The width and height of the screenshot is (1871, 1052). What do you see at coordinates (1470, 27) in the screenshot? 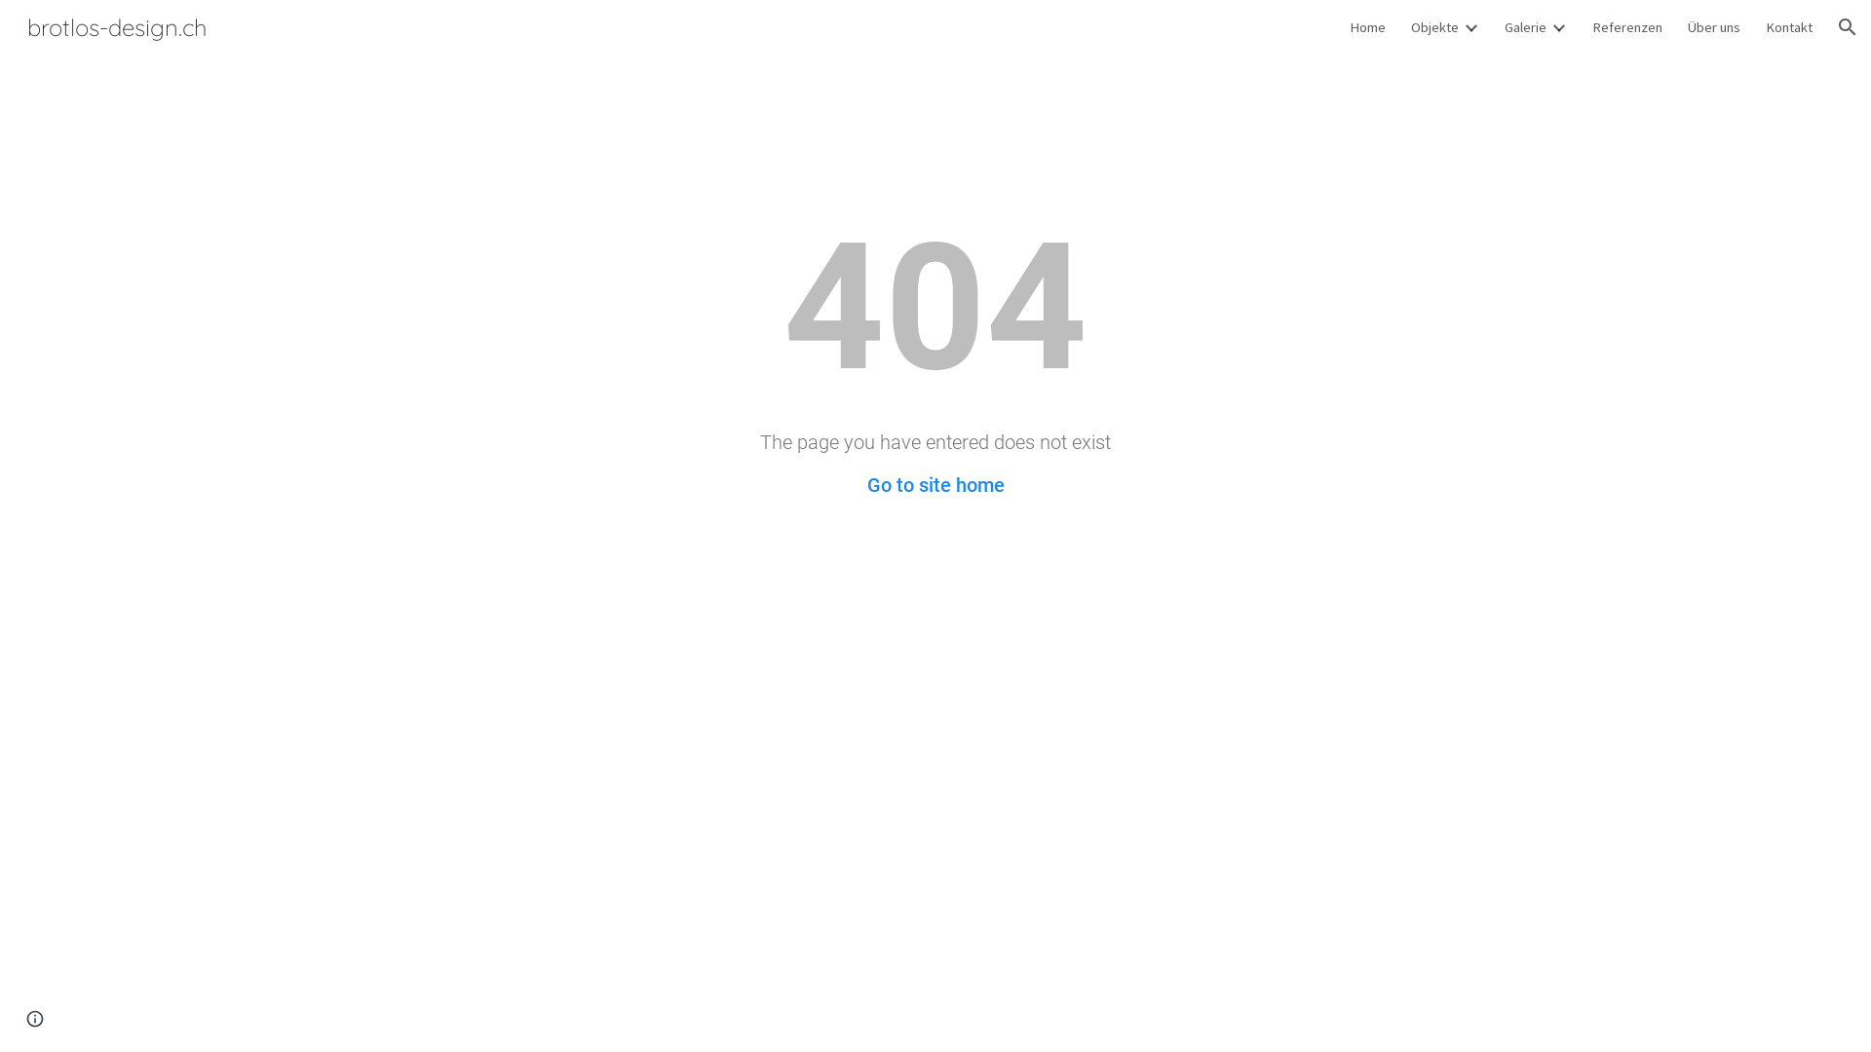
I see `Expand/Collapse` at bounding box center [1470, 27].